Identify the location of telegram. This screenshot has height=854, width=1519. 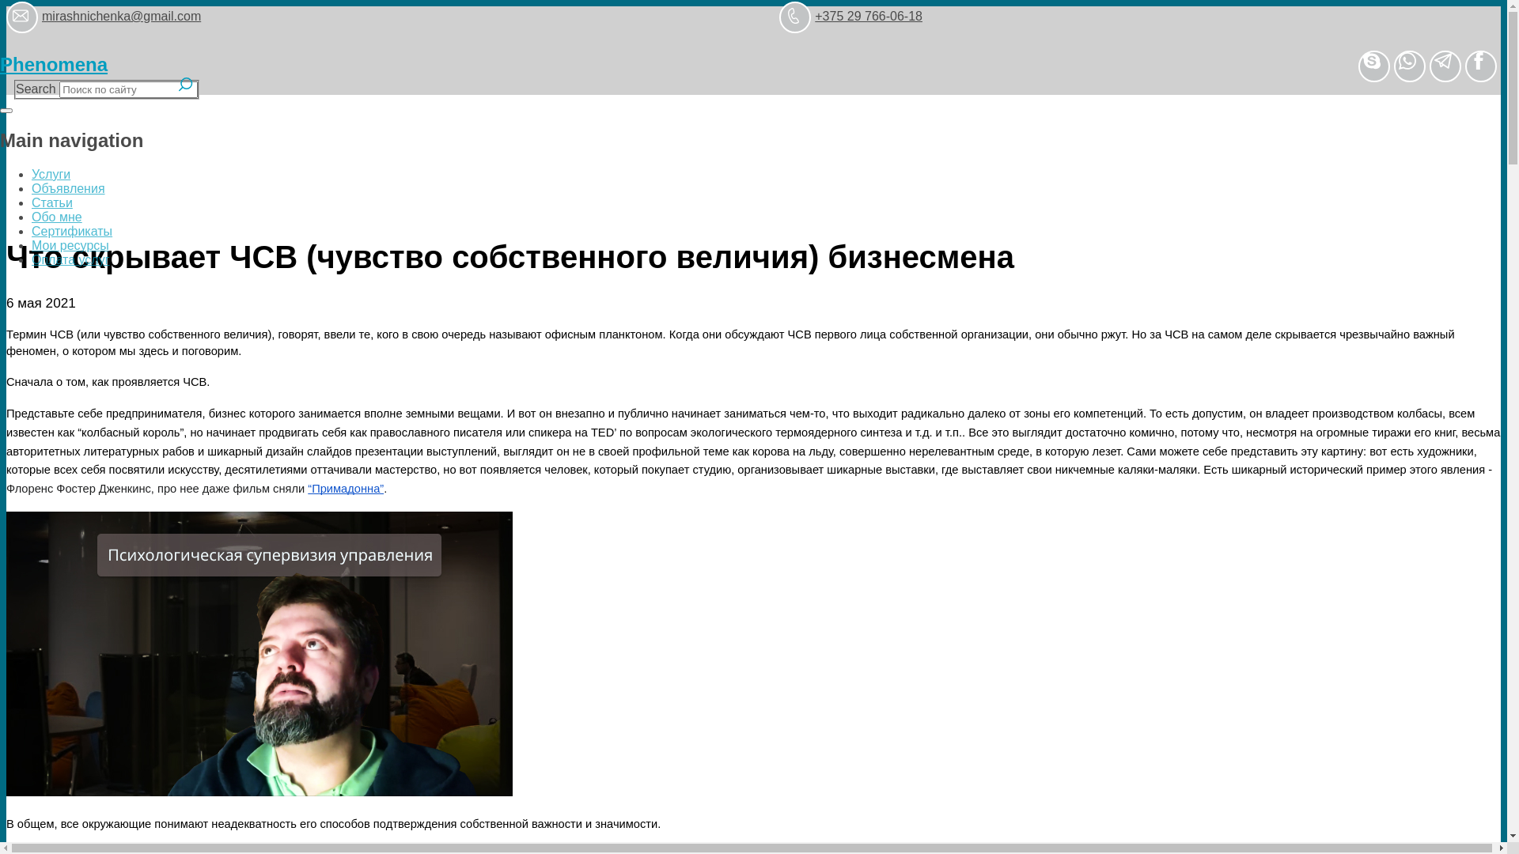
(1445, 66).